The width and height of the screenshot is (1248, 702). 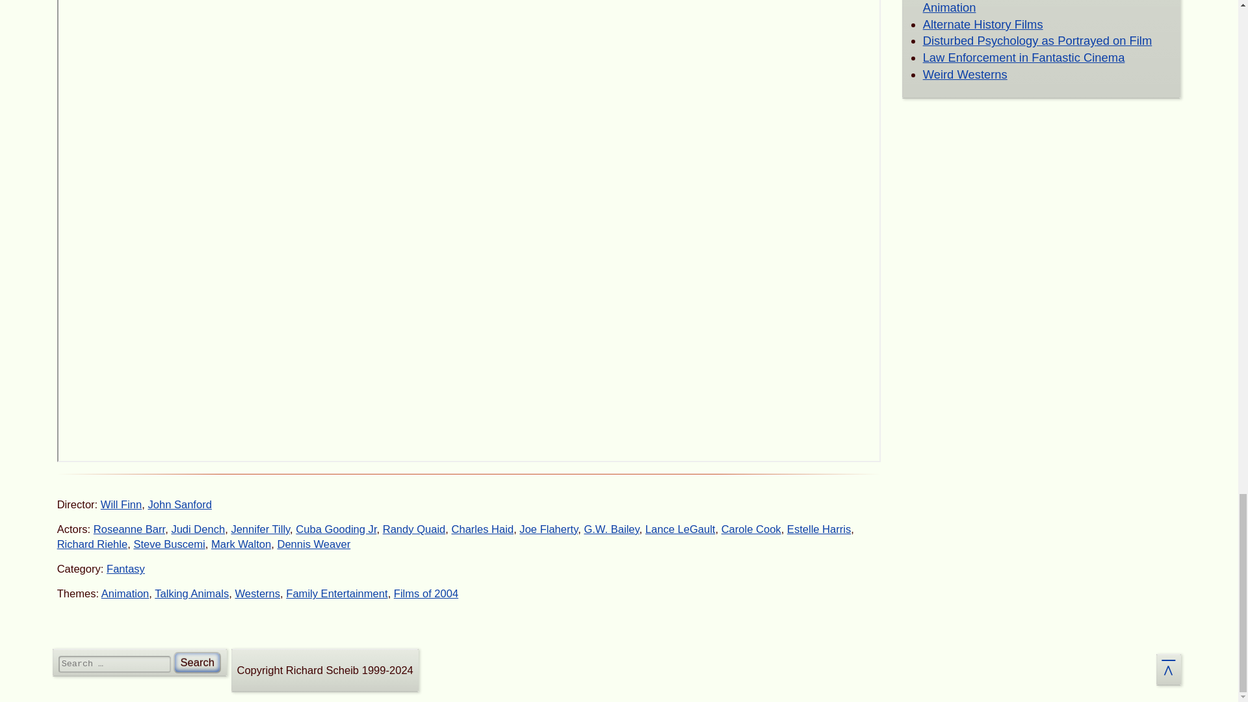 What do you see at coordinates (121, 504) in the screenshot?
I see `Will Finn` at bounding box center [121, 504].